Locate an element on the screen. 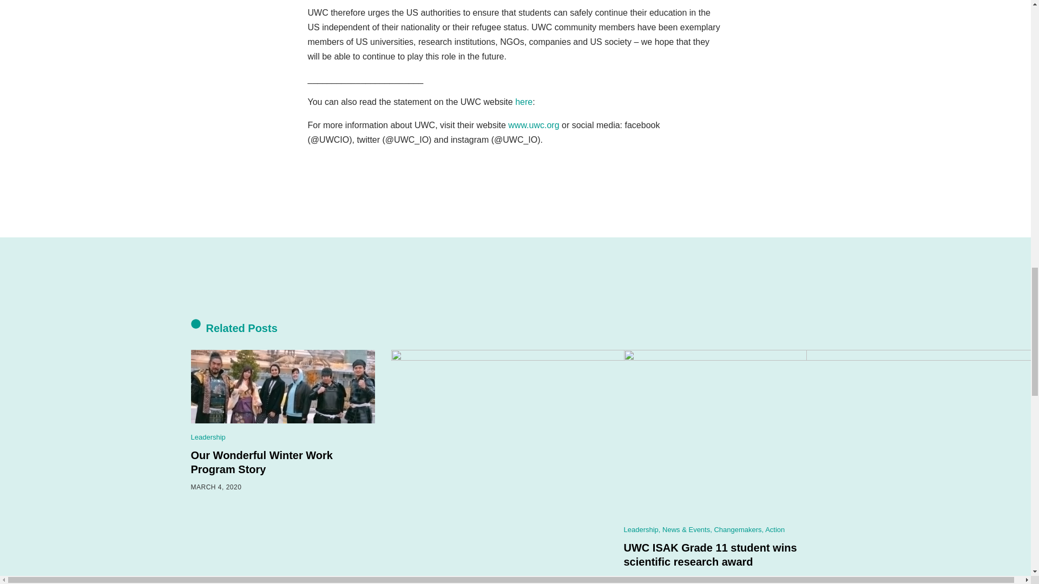  www.uwc.org is located at coordinates (533, 124).